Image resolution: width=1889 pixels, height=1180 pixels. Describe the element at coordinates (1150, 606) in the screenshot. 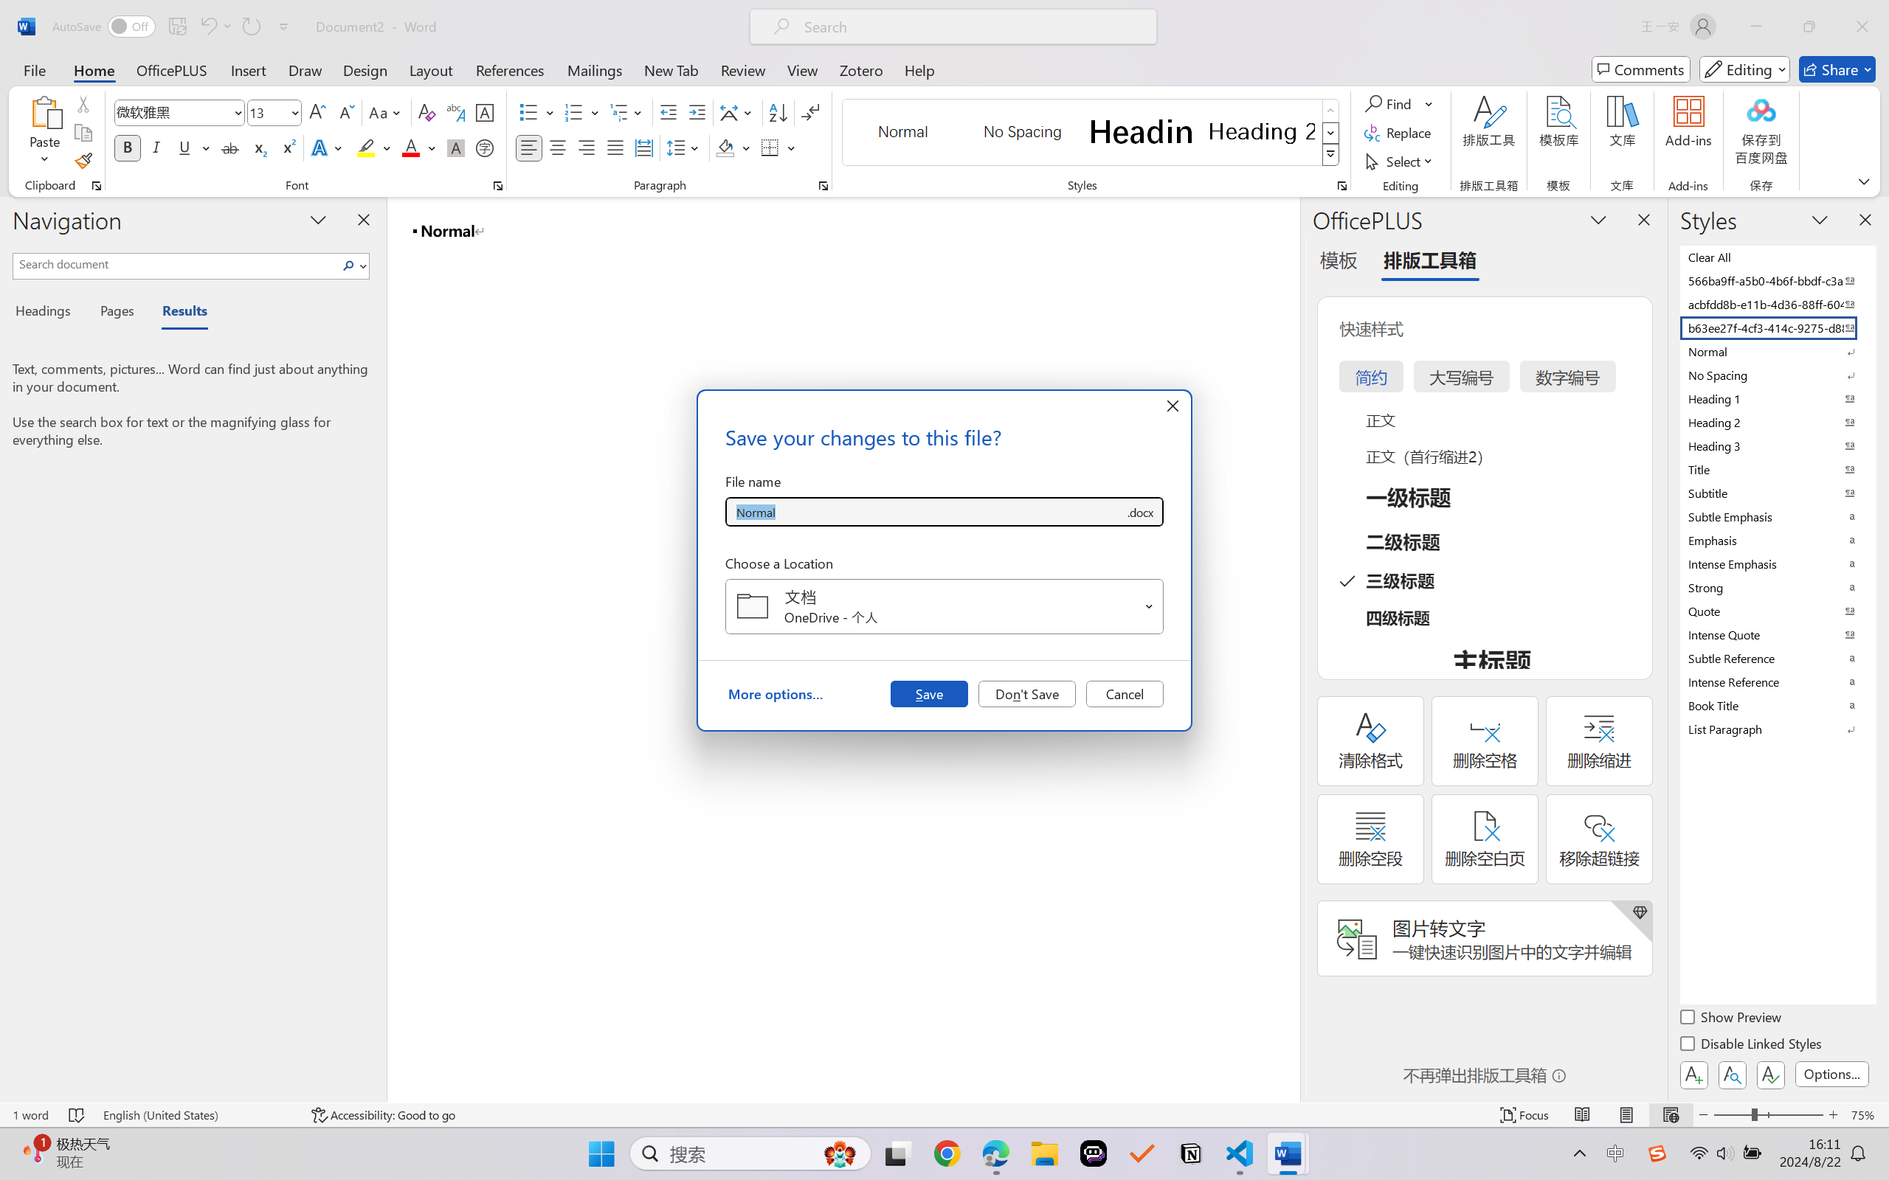

I see `Open` at that location.